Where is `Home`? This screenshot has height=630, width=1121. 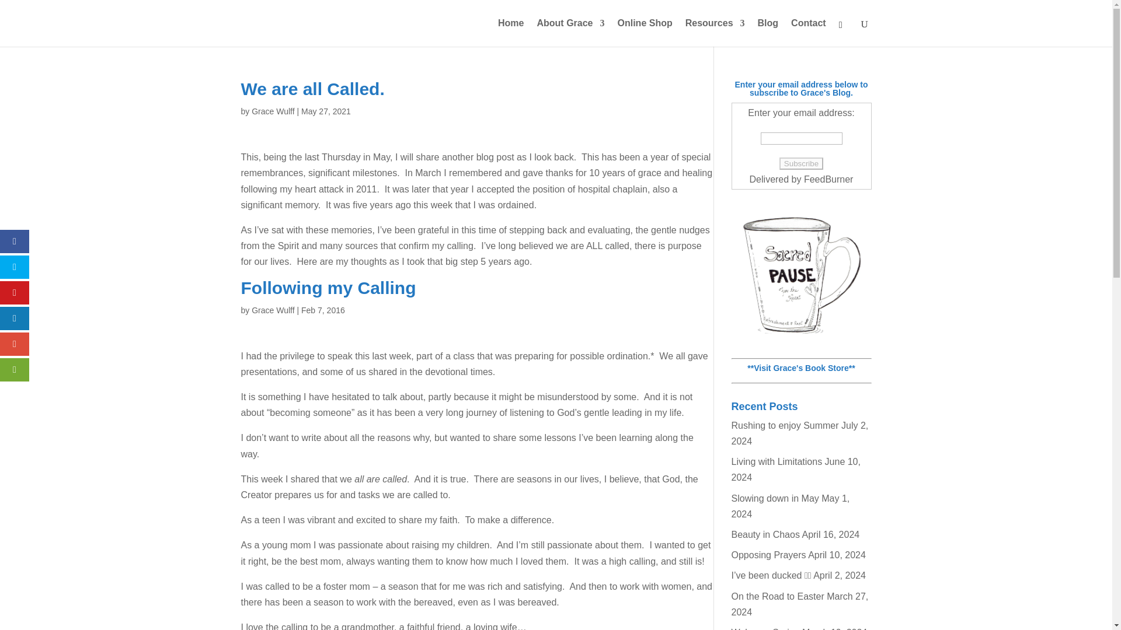 Home is located at coordinates (510, 33).